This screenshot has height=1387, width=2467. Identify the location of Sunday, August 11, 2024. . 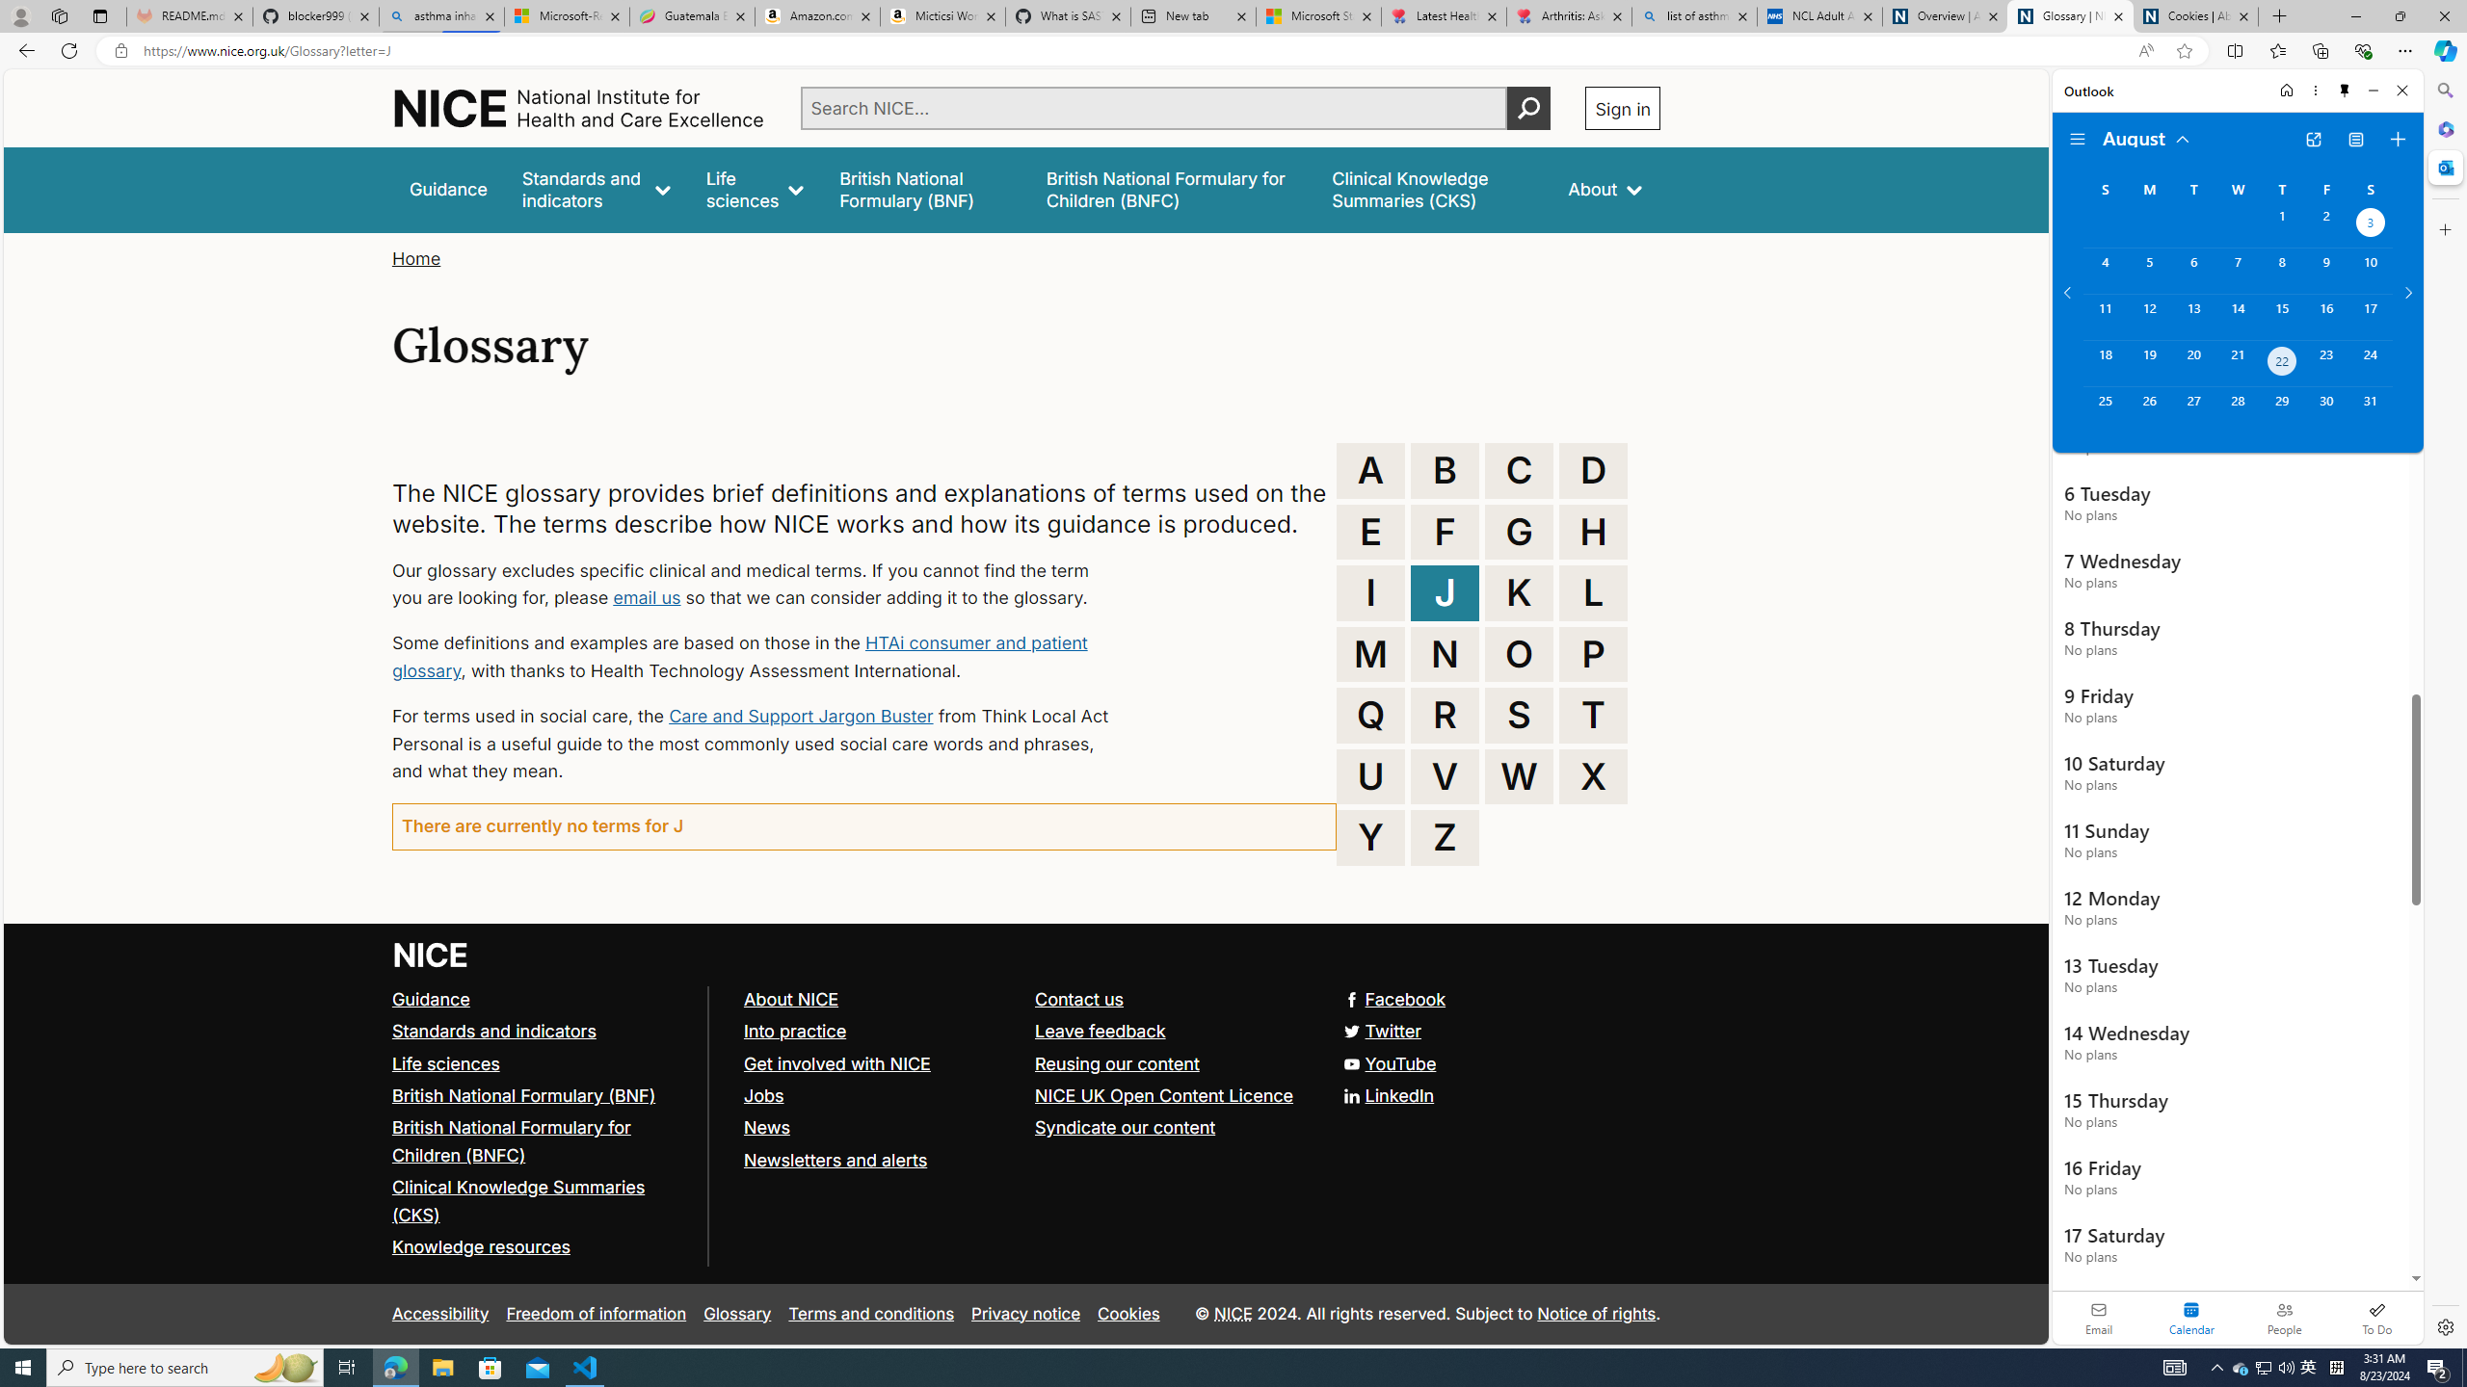
(2105, 316).